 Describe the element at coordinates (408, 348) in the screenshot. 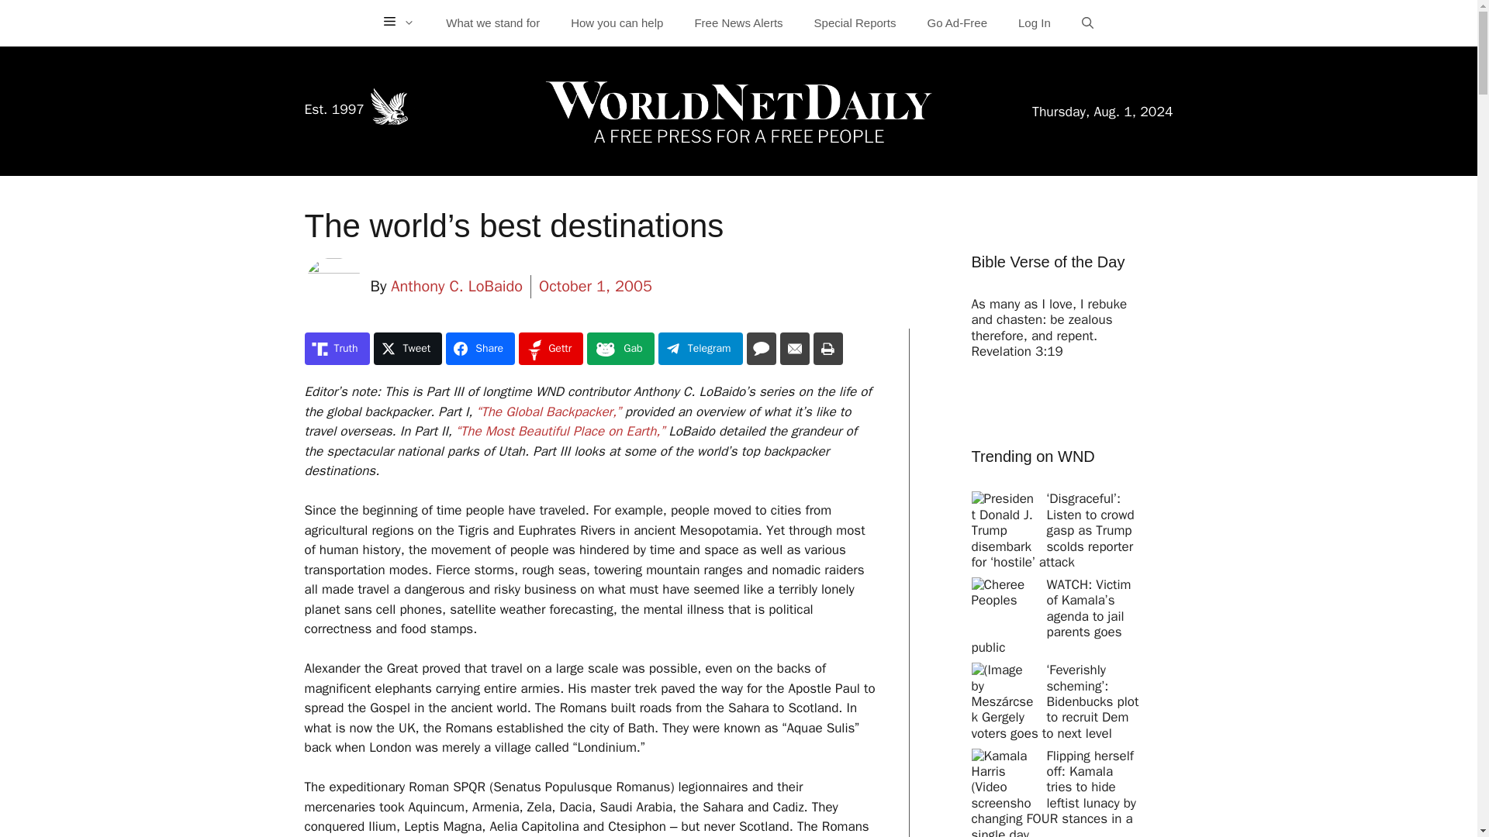

I see `Share on Tweet` at that location.